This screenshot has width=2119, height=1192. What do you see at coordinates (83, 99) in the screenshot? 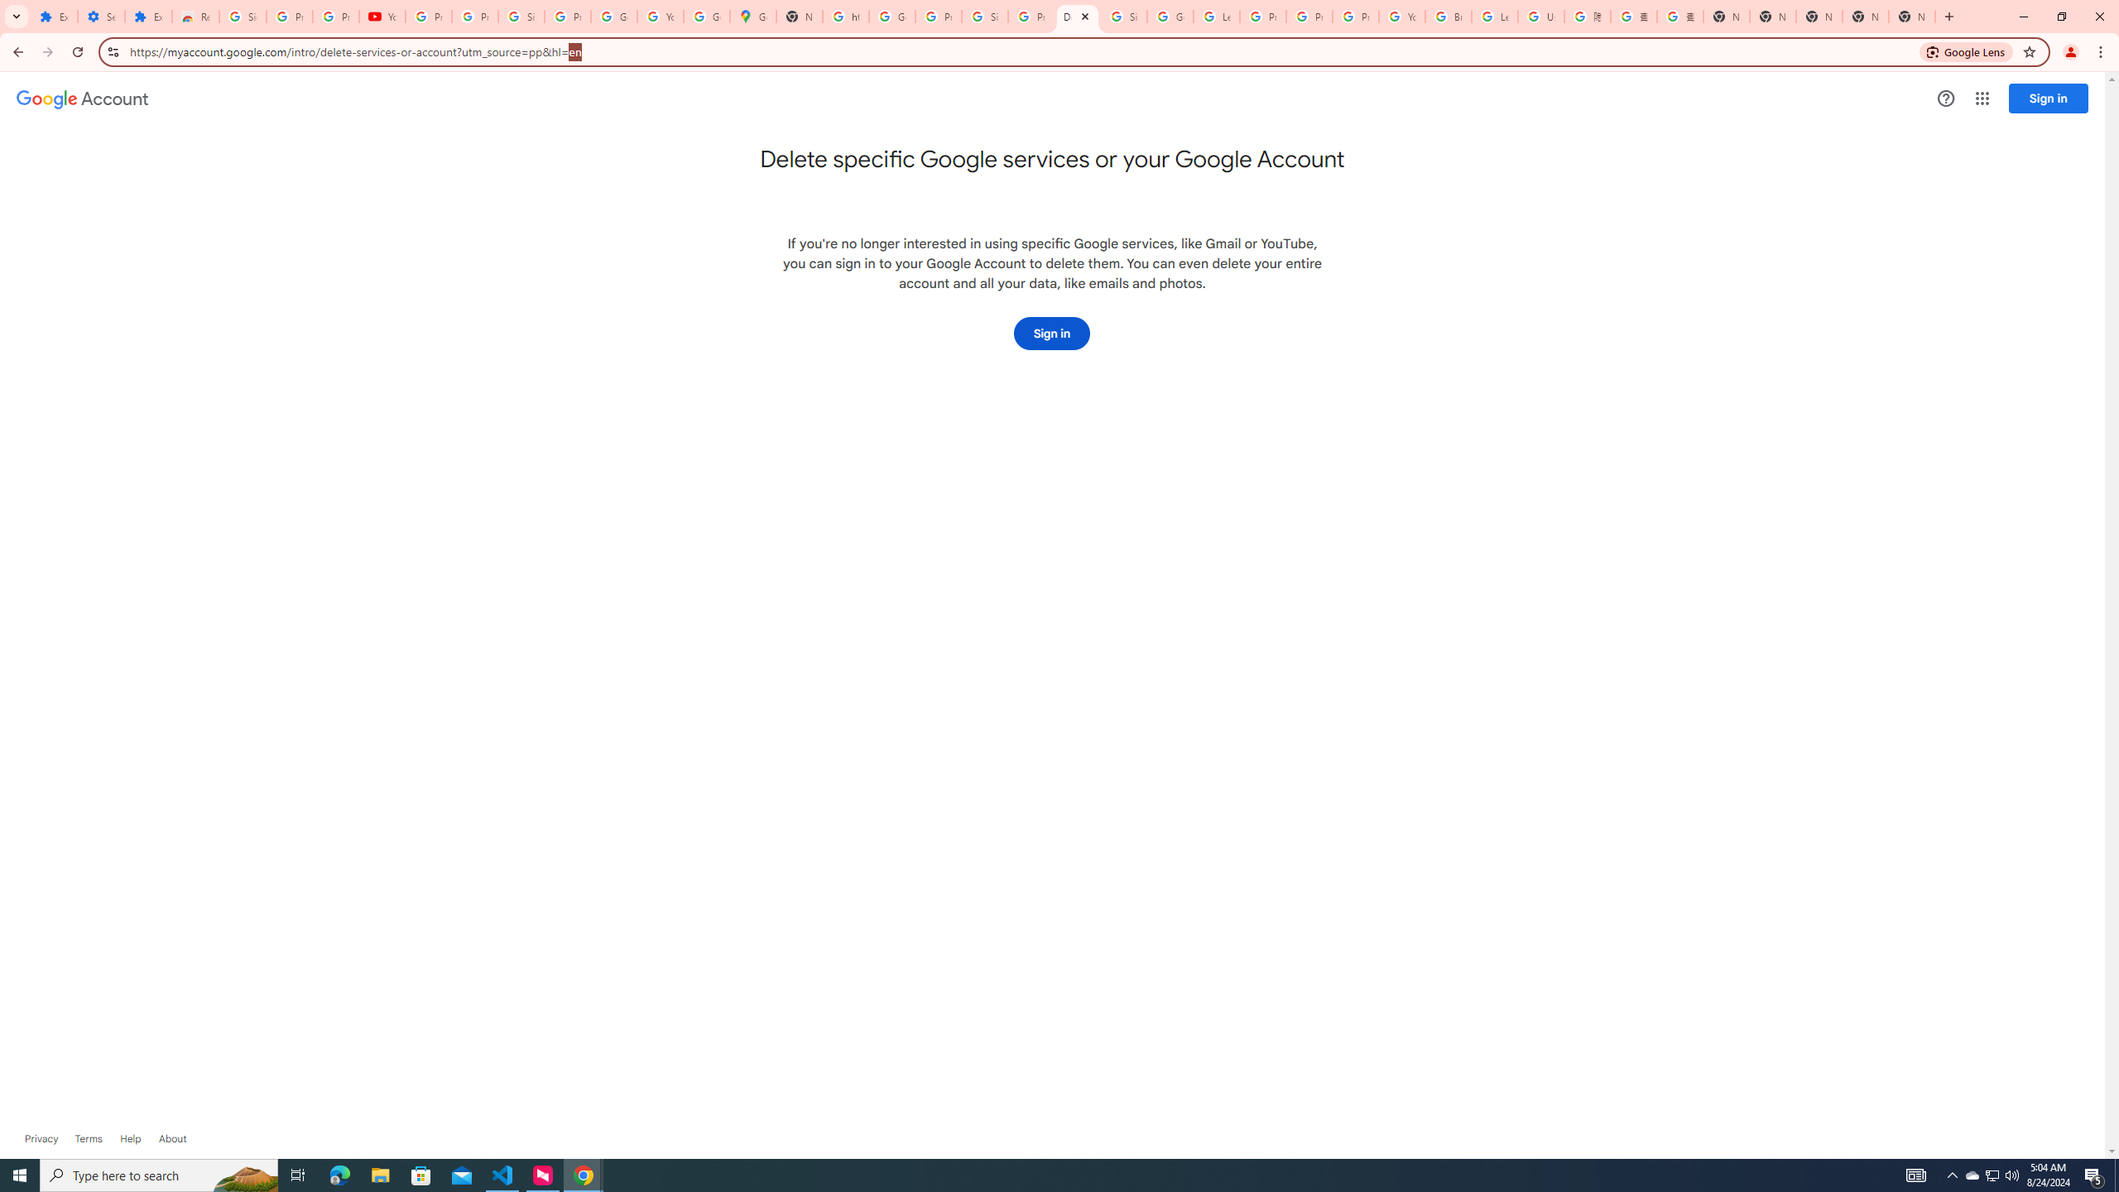
I see `Google Account settings` at bounding box center [83, 99].